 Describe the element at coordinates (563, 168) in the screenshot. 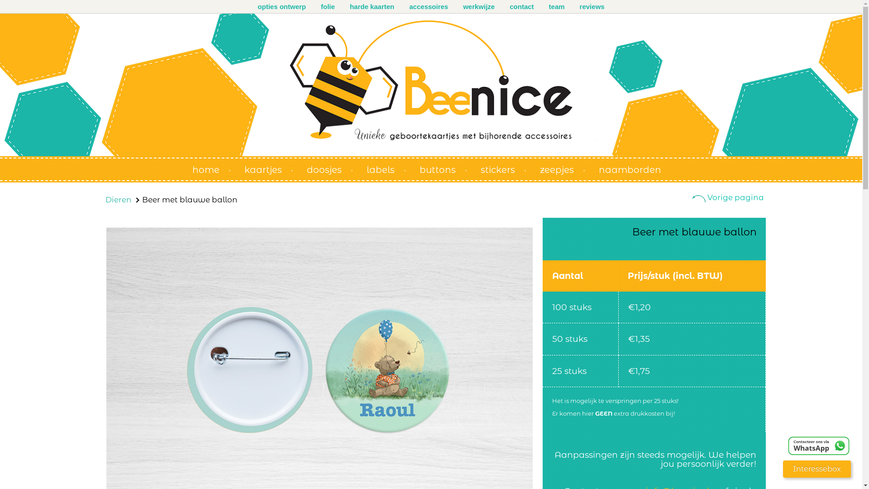

I see `zeepjes` at that location.